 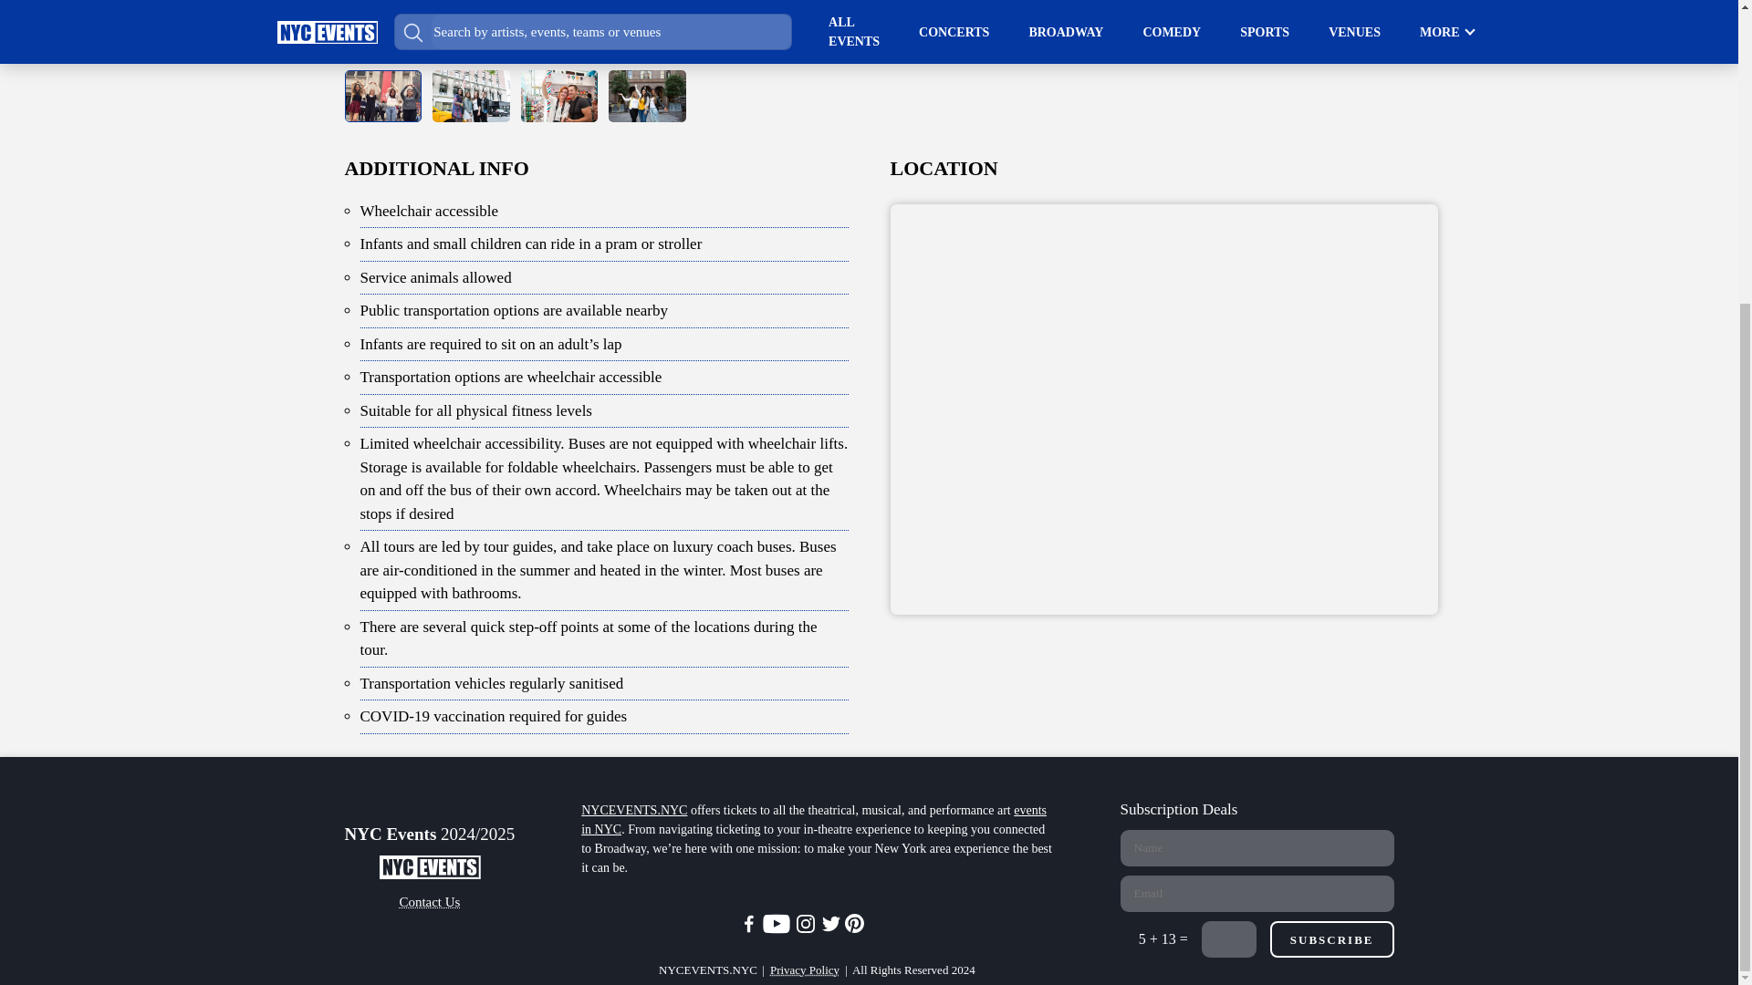 What do you see at coordinates (805, 970) in the screenshot?
I see `Privacy Policy` at bounding box center [805, 970].